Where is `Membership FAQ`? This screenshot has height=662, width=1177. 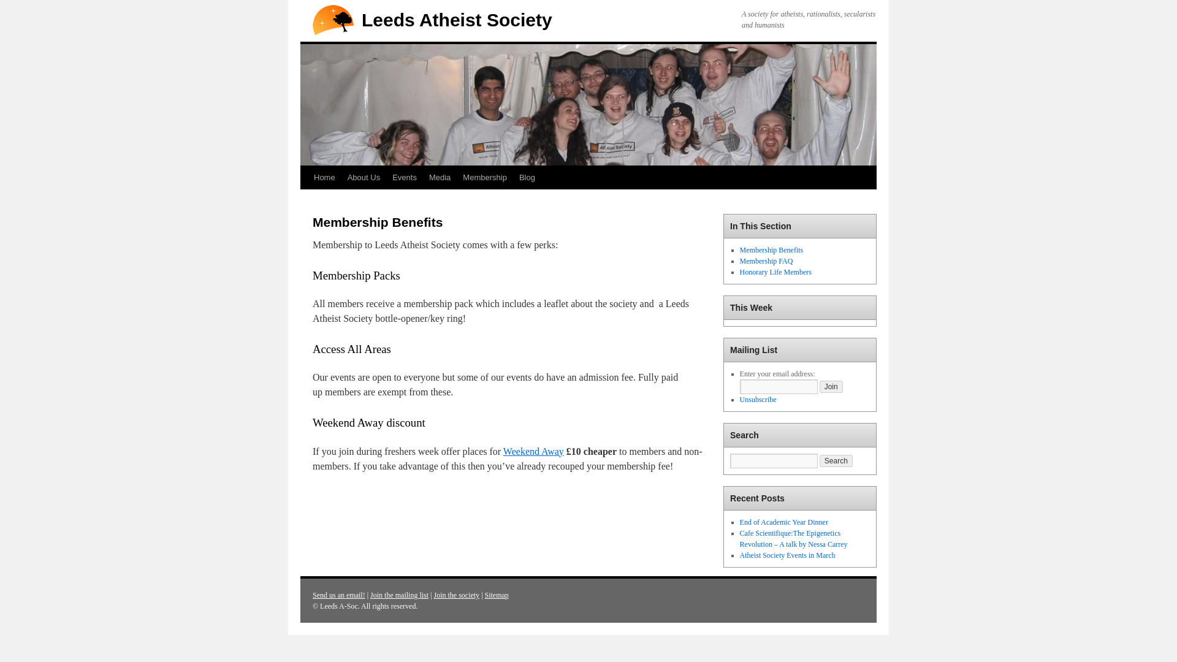
Membership FAQ is located at coordinates (766, 261).